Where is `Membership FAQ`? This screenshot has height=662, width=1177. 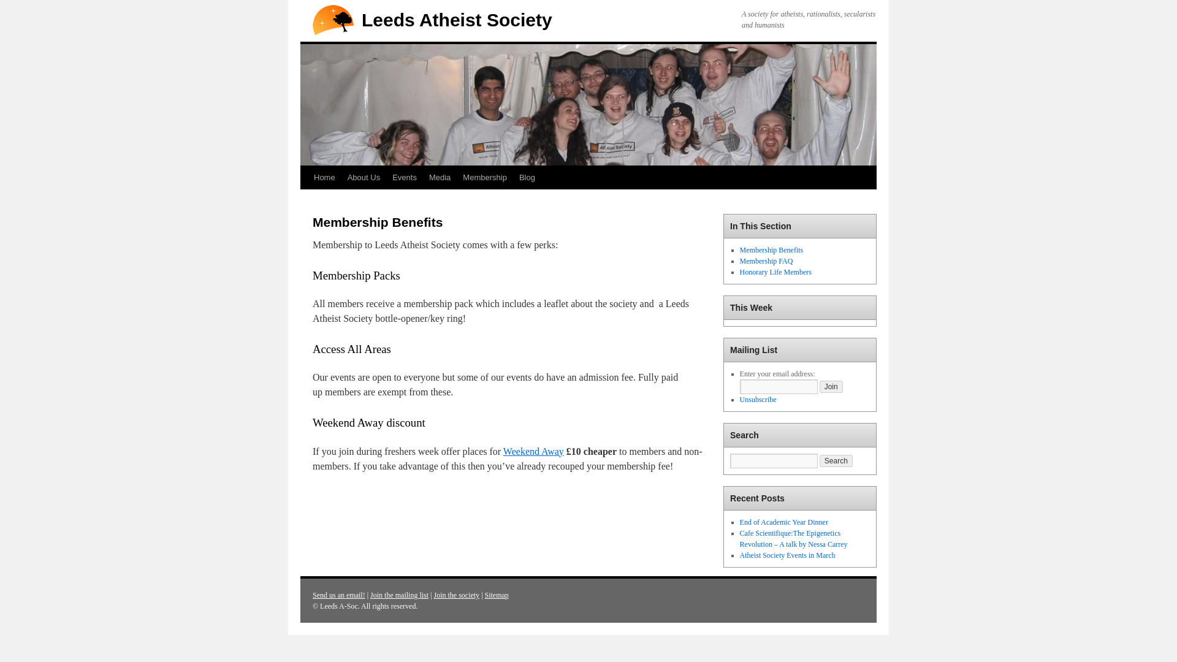
Membership FAQ is located at coordinates (766, 261).